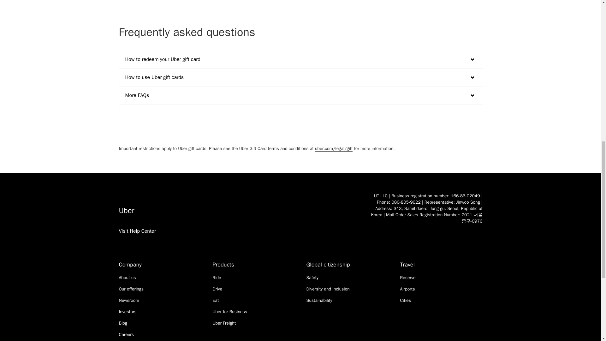 The width and height of the screenshot is (606, 341). What do you see at coordinates (127, 278) in the screenshot?
I see `About us` at bounding box center [127, 278].